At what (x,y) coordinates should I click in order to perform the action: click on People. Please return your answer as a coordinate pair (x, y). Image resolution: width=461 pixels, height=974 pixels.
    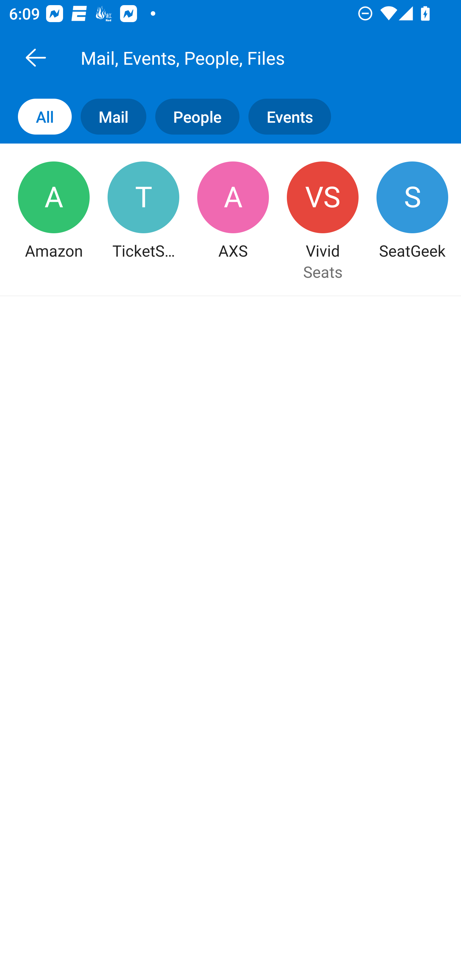
    Looking at the image, I should click on (193, 116).